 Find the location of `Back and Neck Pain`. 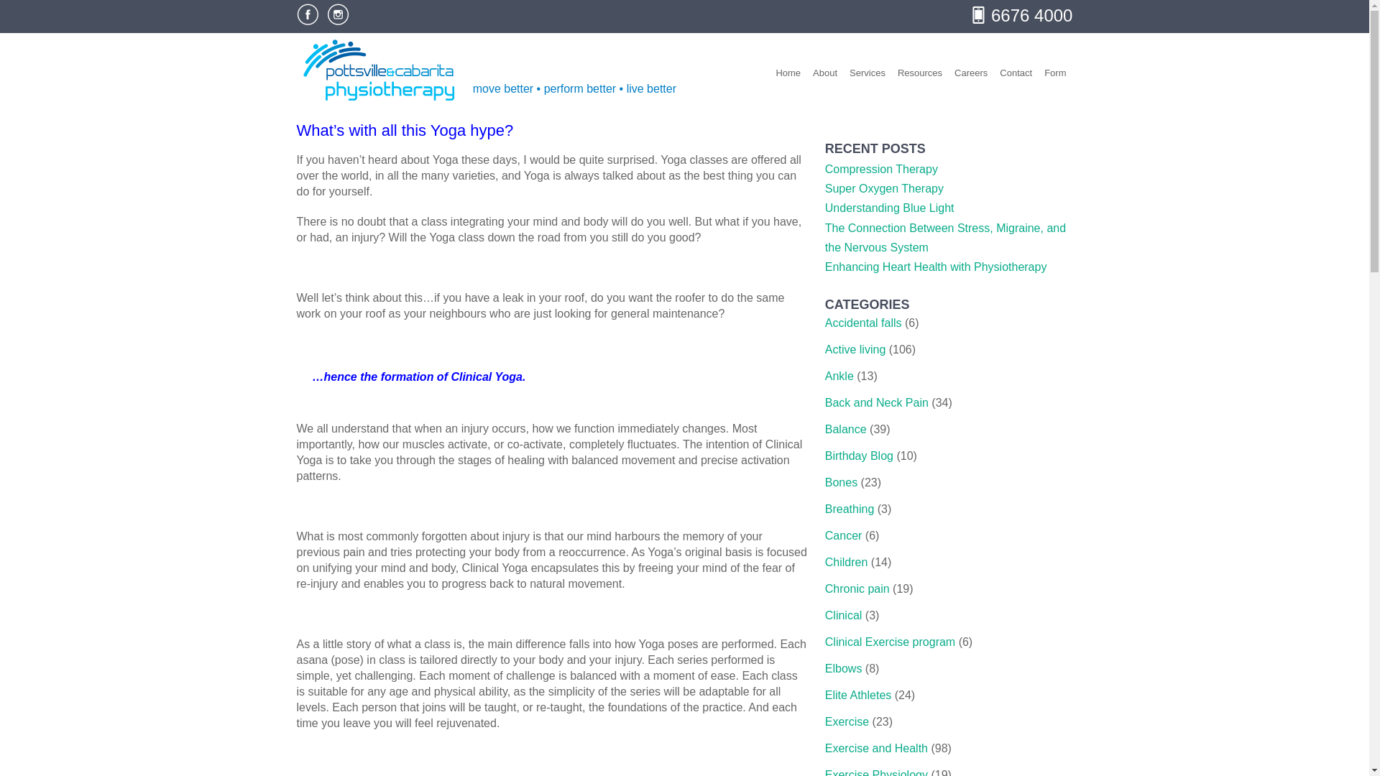

Back and Neck Pain is located at coordinates (877, 402).